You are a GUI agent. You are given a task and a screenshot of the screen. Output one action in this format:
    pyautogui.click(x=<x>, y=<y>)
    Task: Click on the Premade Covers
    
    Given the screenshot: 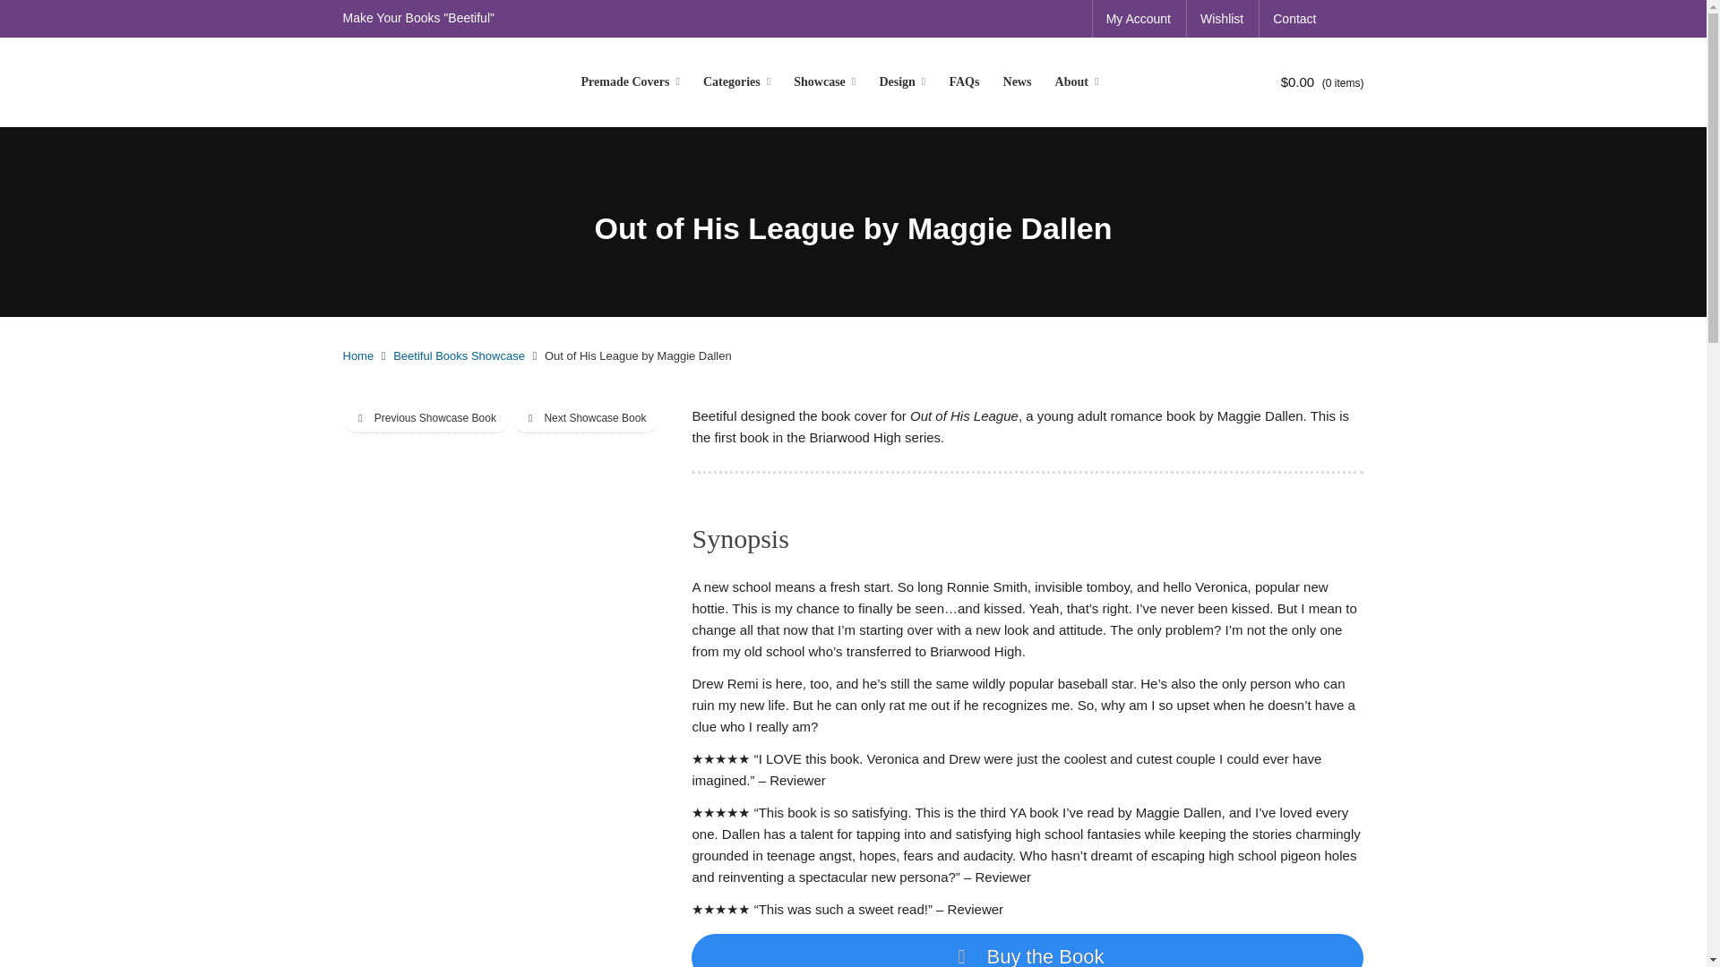 What is the action you would take?
    pyautogui.click(x=630, y=82)
    